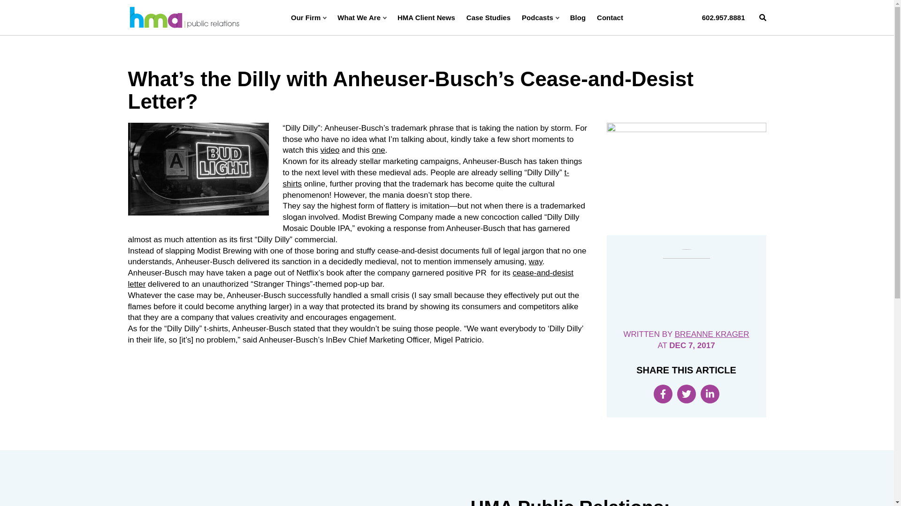 The width and height of the screenshot is (901, 506). I want to click on 602.957.8881, so click(723, 17).